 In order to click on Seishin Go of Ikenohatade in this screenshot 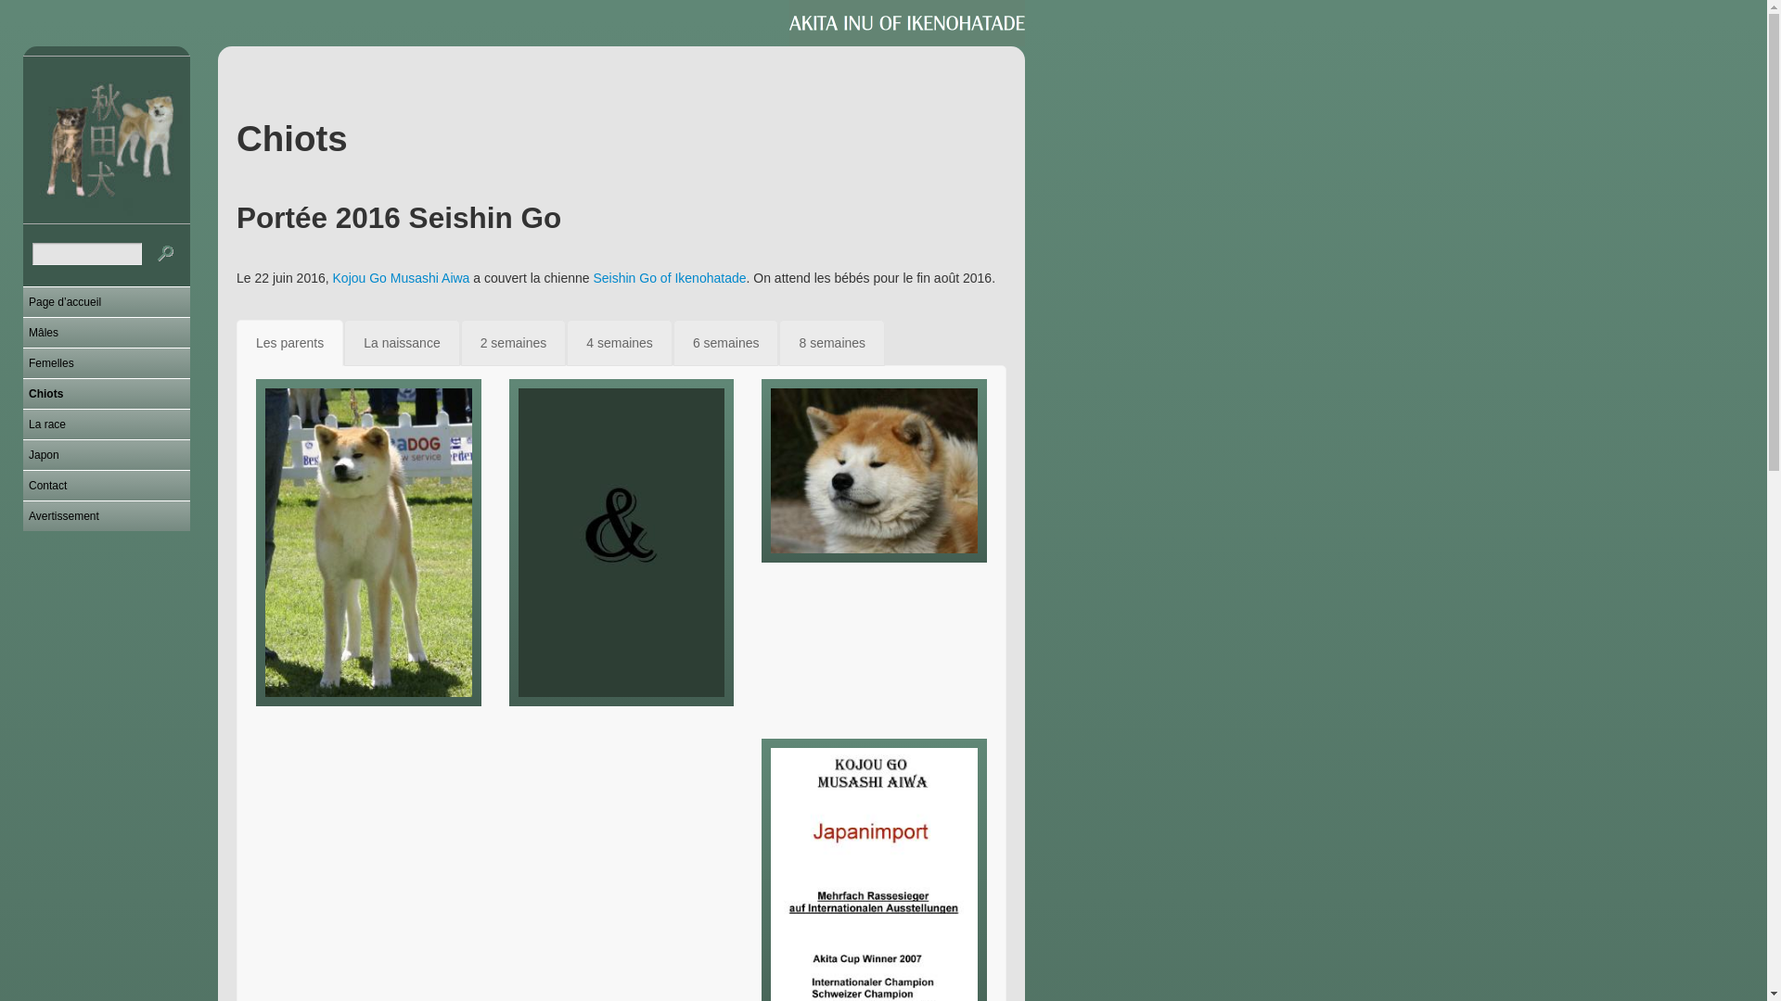, I will do `click(670, 278)`.